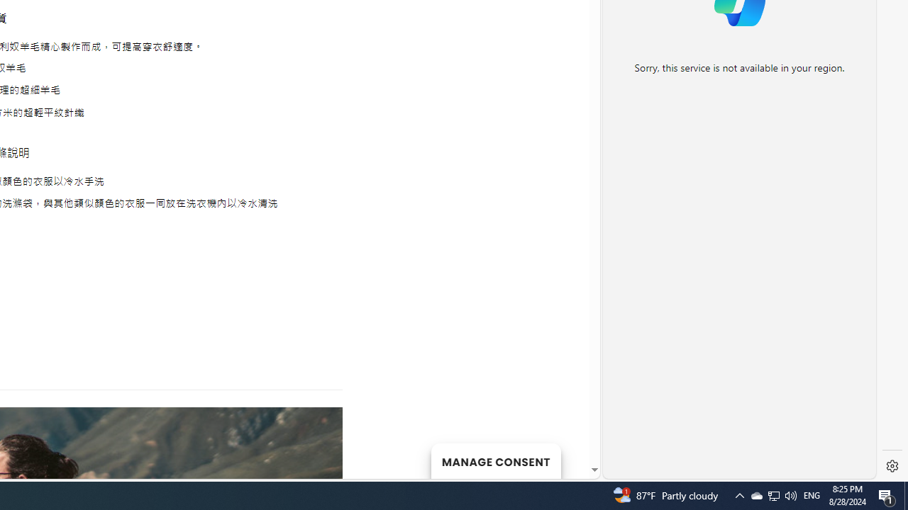 This screenshot has height=510, width=908. What do you see at coordinates (495, 460) in the screenshot?
I see `MANAGE CONSENT` at bounding box center [495, 460].